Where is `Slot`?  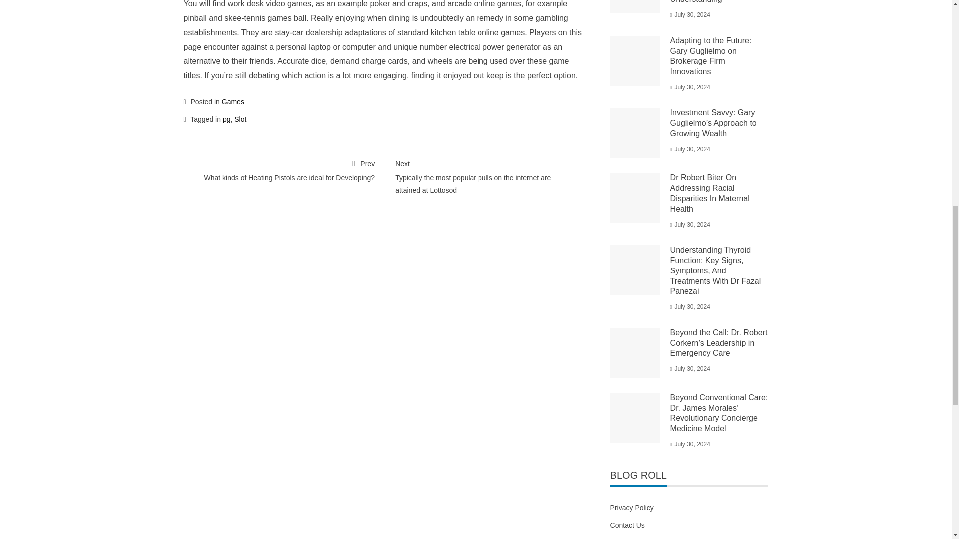
Slot is located at coordinates (240, 119).